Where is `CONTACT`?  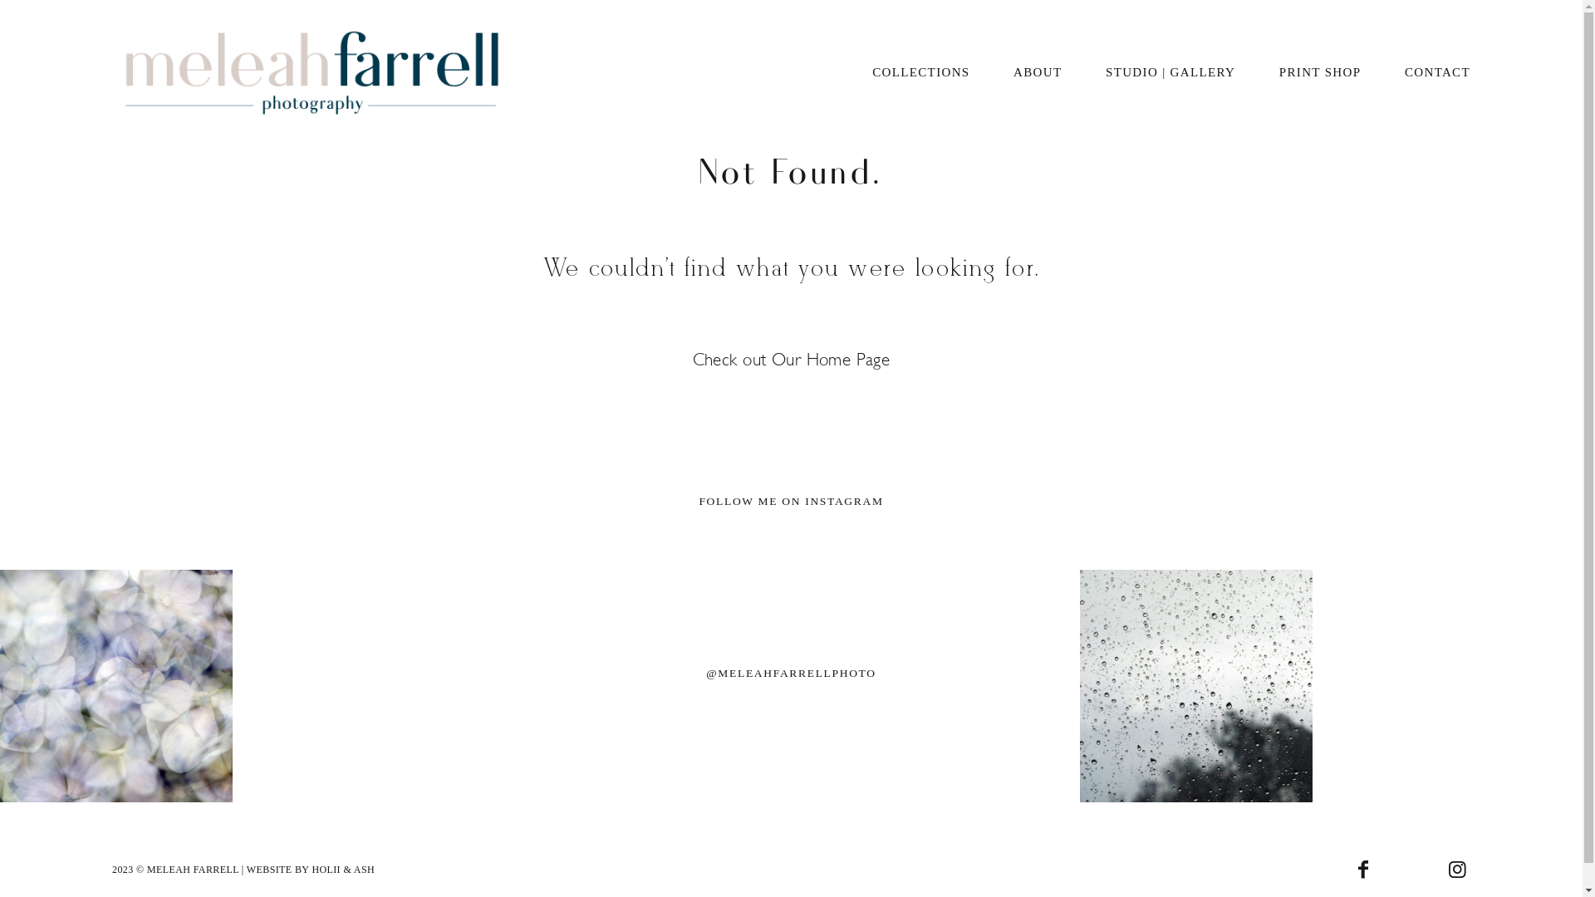 CONTACT is located at coordinates (1437, 73).